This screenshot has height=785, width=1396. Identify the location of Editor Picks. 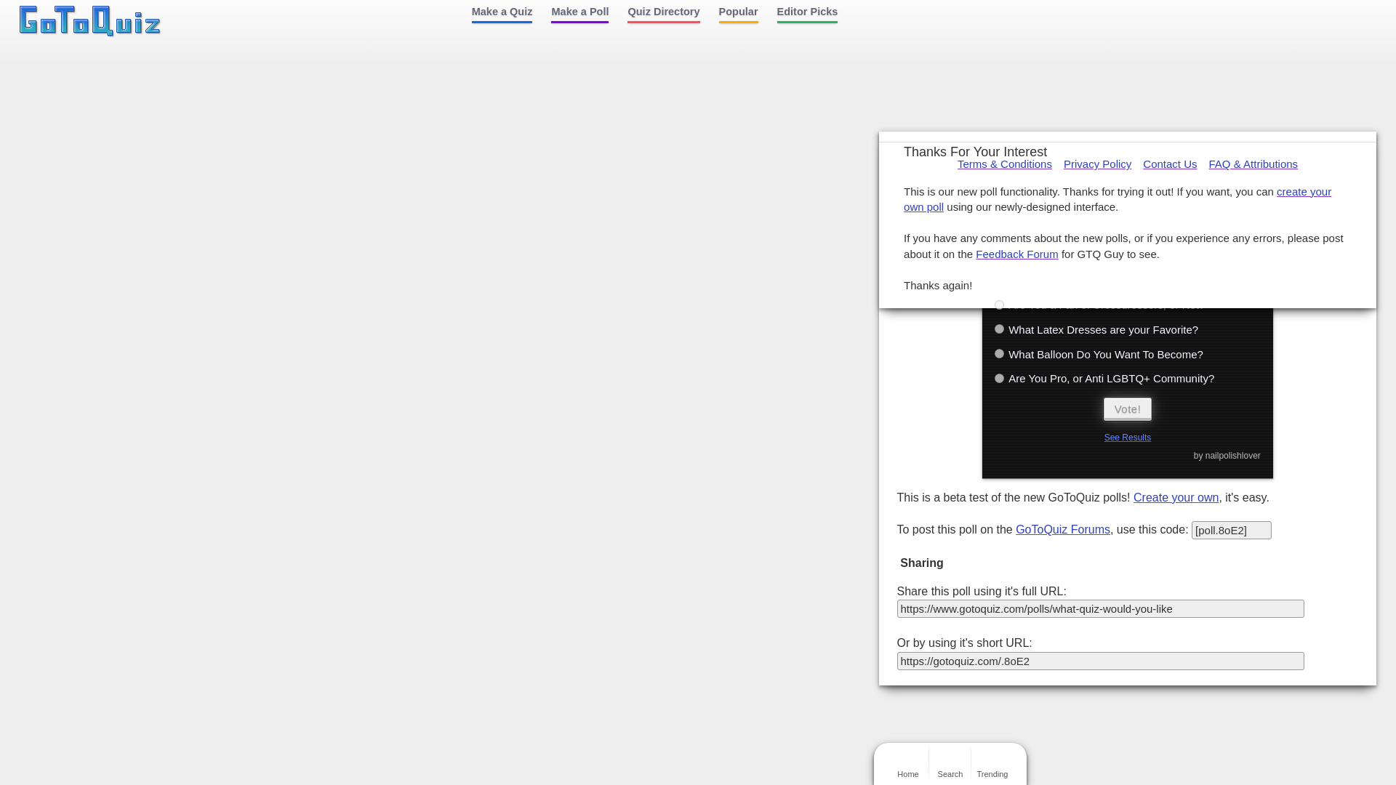
(807, 15).